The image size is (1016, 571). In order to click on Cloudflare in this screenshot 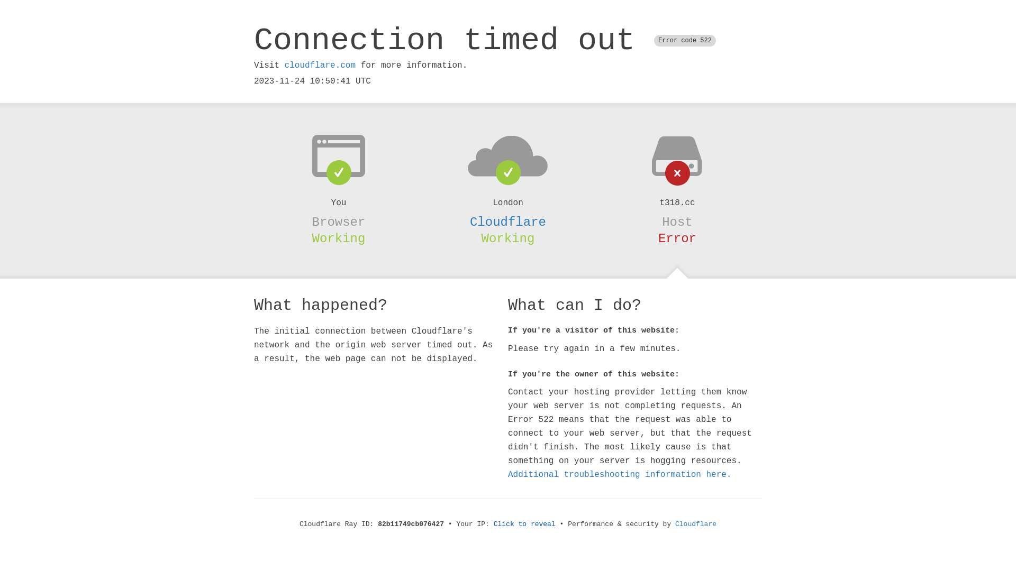, I will do `click(508, 222)`.